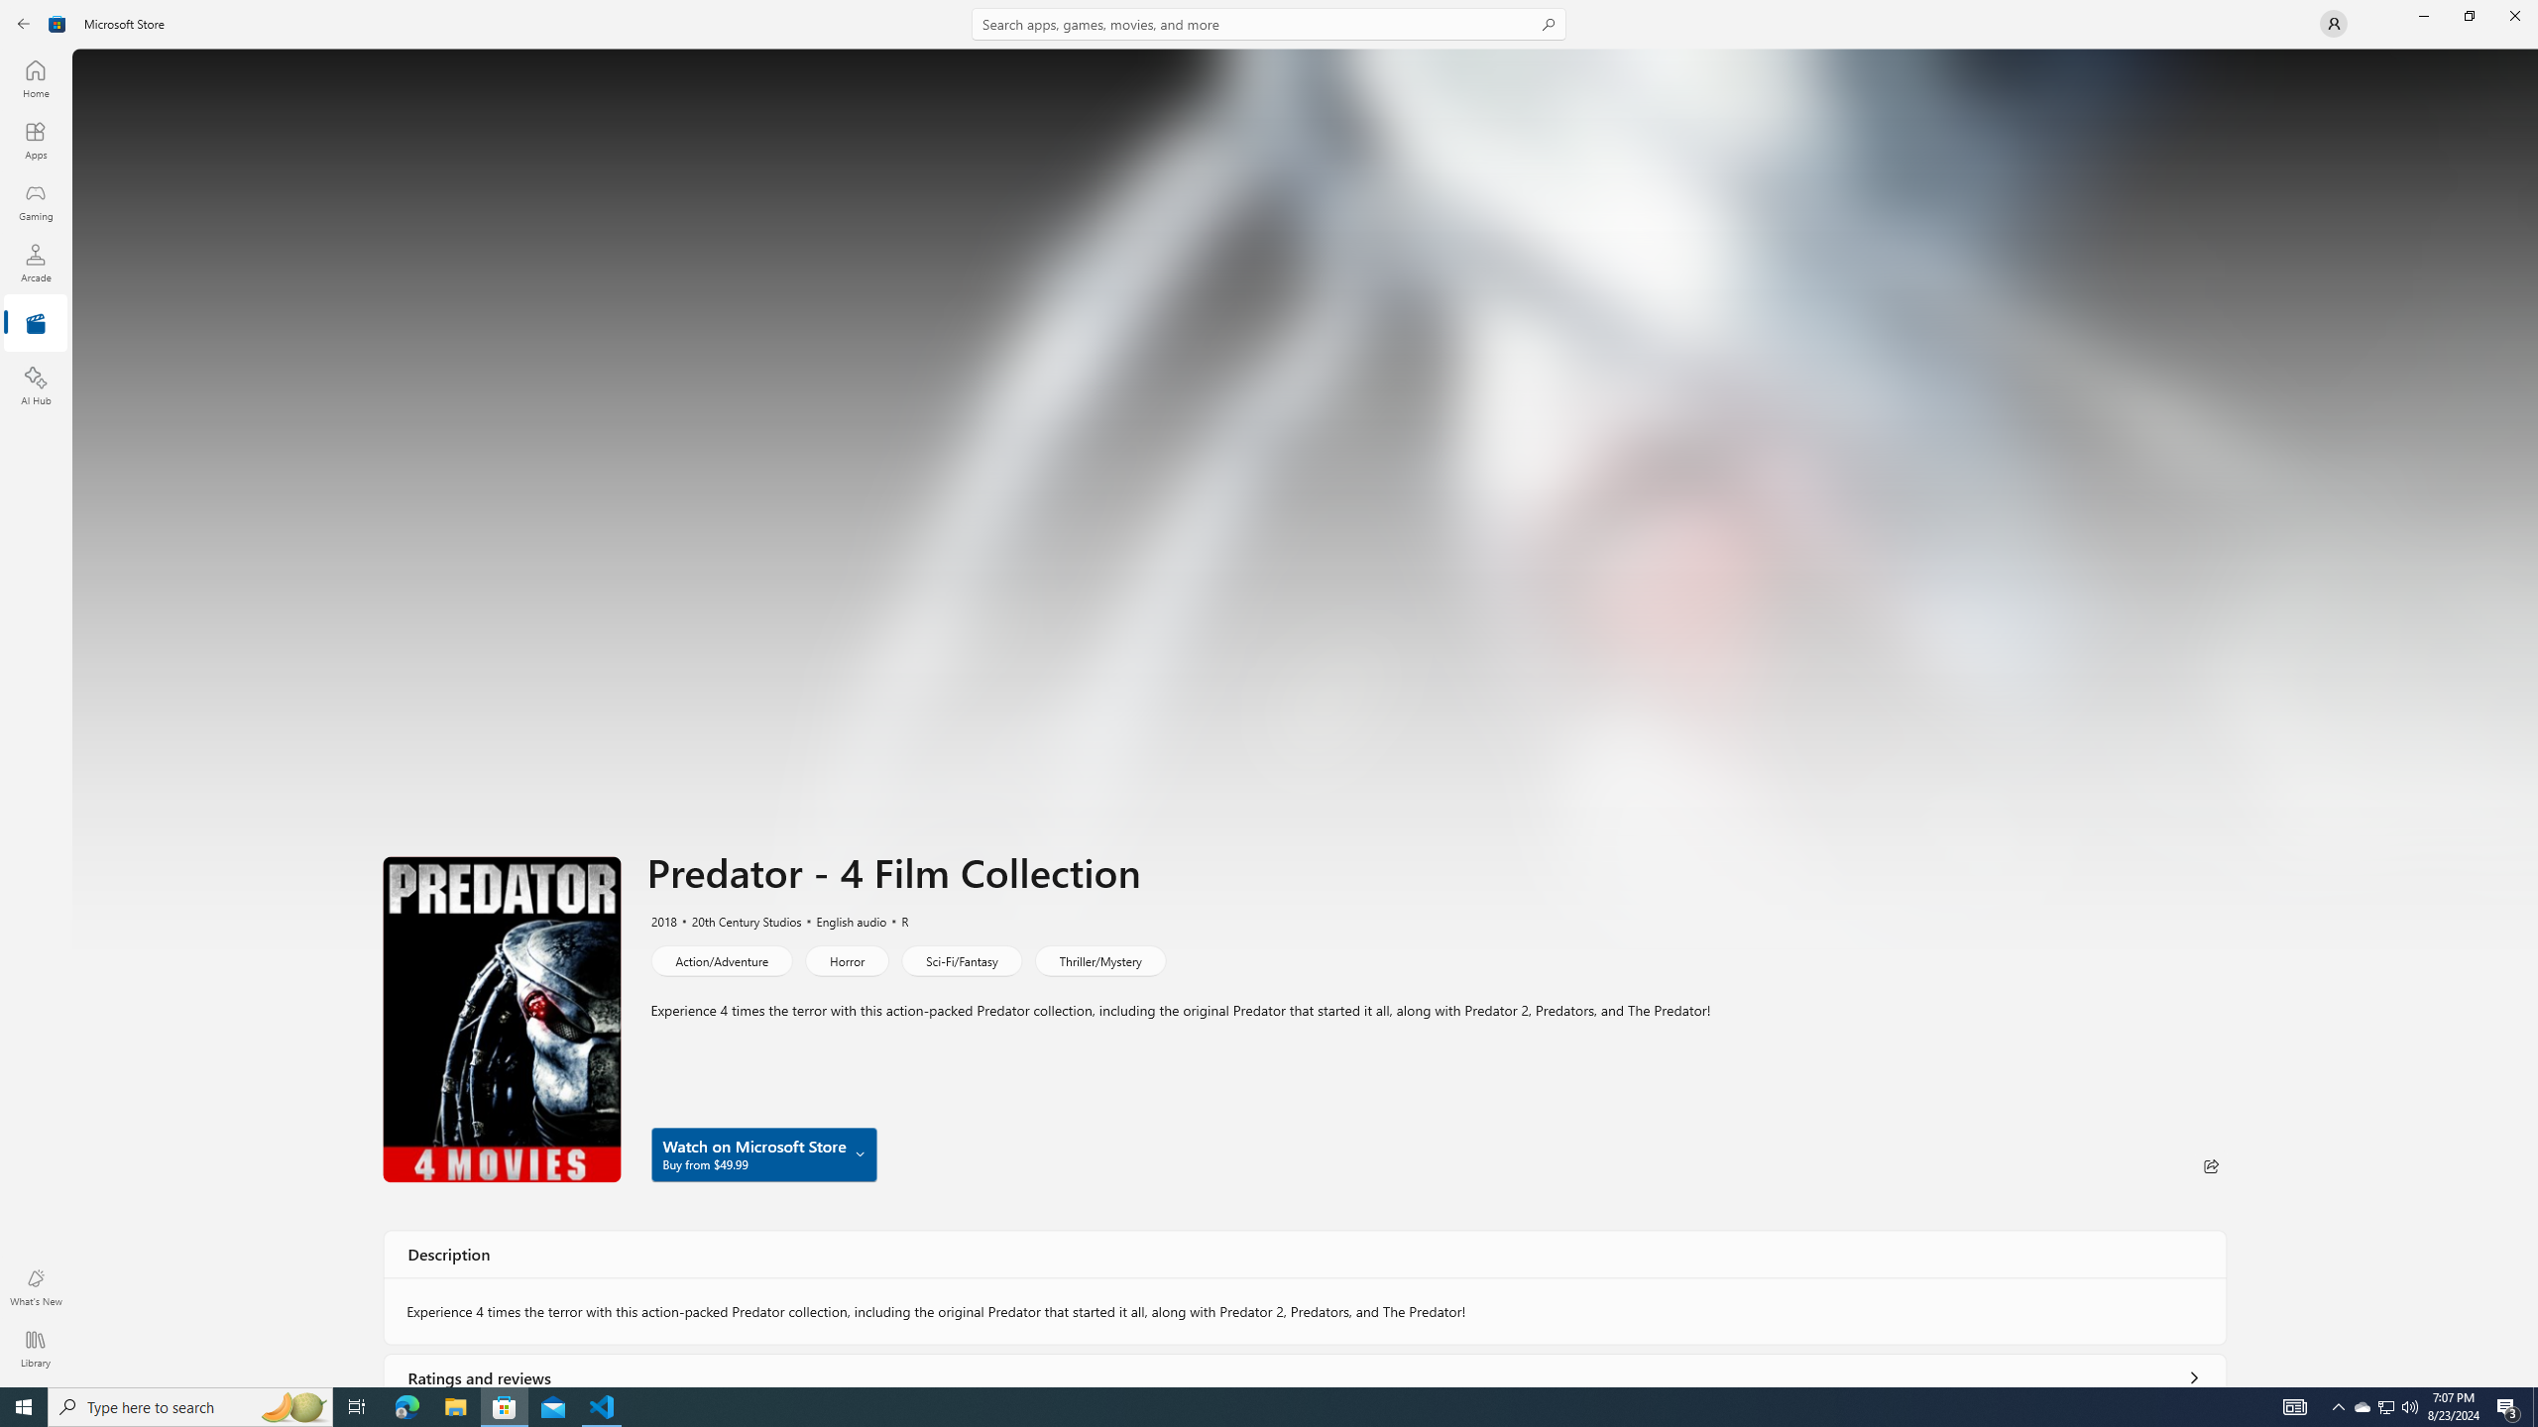 The height and width of the screenshot is (1427, 2538). I want to click on Gaming, so click(36, 201).